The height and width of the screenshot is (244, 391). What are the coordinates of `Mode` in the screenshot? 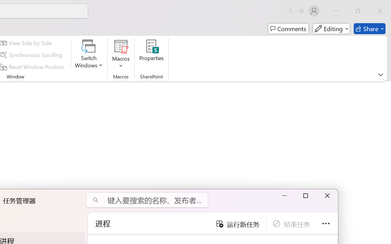 It's located at (331, 29).